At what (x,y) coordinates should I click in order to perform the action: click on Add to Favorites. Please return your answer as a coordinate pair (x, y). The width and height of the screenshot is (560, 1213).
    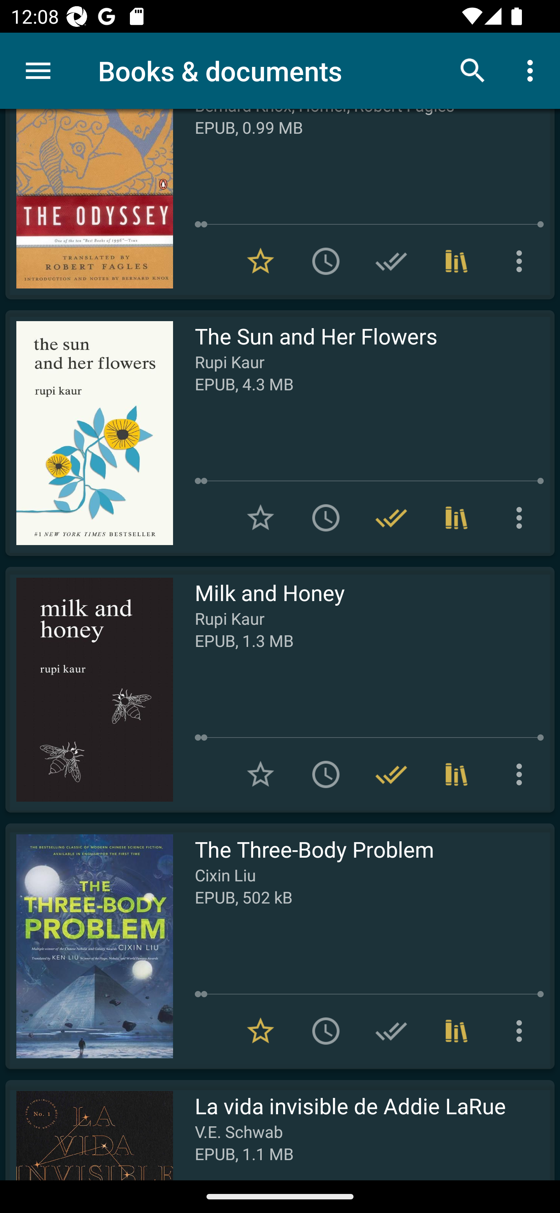
    Looking at the image, I should click on (261, 518).